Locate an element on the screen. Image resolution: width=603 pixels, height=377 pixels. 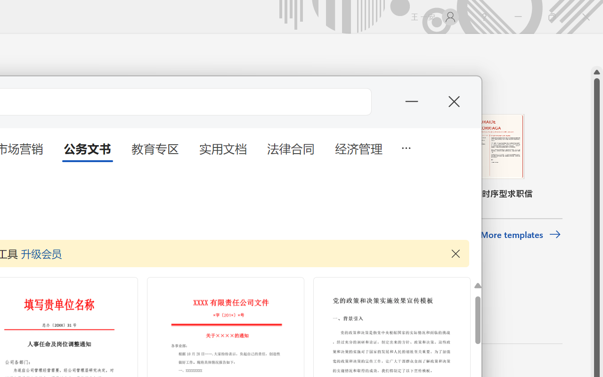
2401.17399v1.pdf is located at coordinates (508, 25).